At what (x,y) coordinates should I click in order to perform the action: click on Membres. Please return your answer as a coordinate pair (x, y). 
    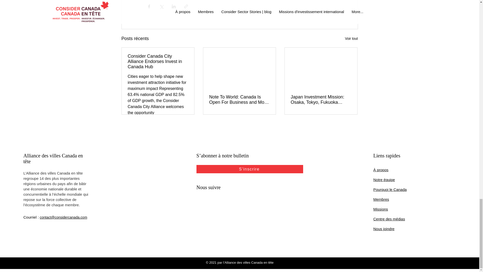
    Looking at the image, I should click on (381, 199).